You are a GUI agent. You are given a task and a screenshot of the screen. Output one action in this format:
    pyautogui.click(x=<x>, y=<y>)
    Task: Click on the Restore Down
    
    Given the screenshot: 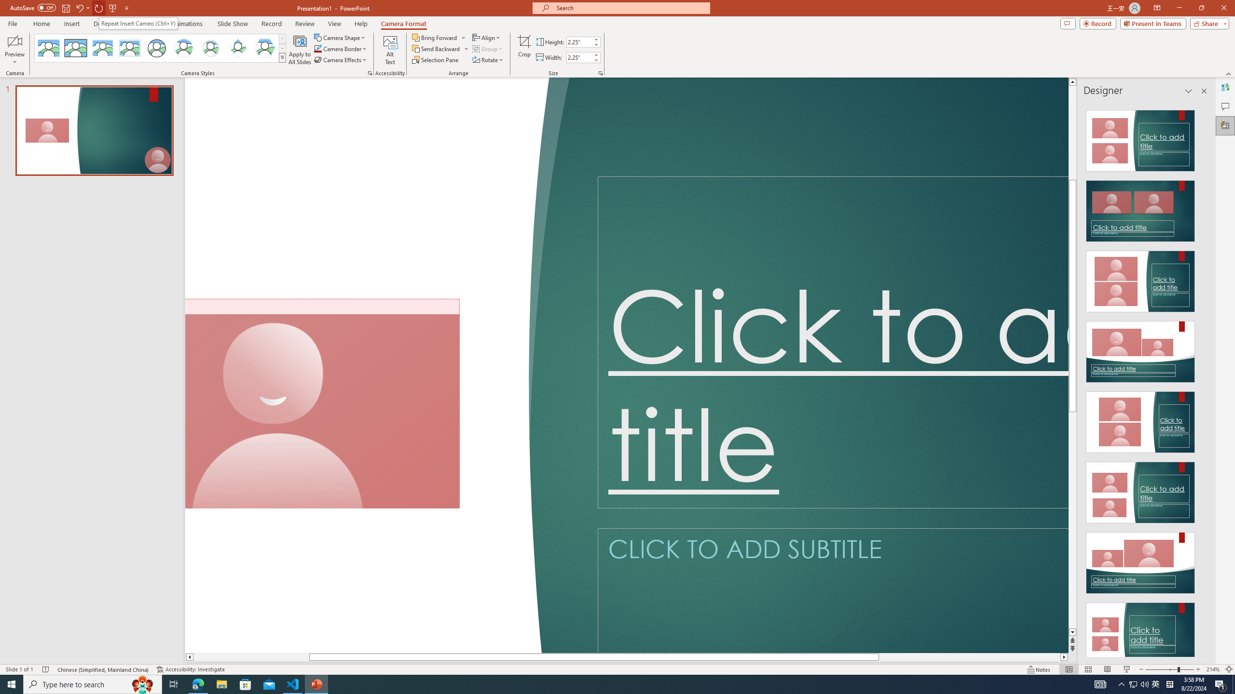 What is the action you would take?
    pyautogui.click(x=1201, y=8)
    